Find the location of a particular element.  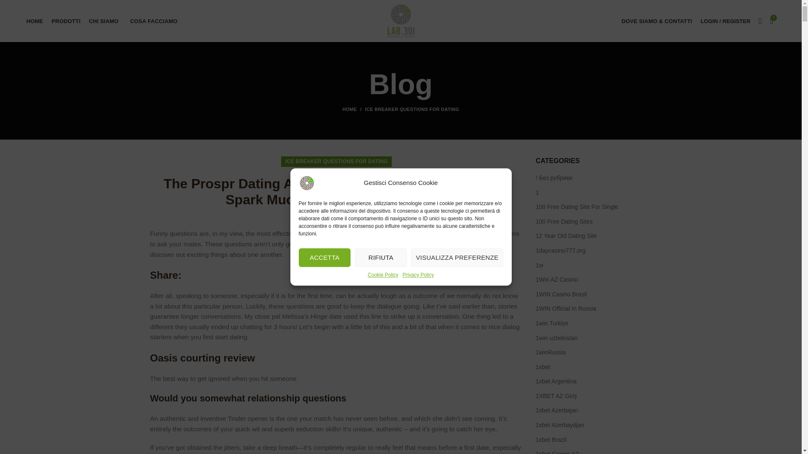

ICE BREAKER QUESTIONS FOR DATING is located at coordinates (336, 161).